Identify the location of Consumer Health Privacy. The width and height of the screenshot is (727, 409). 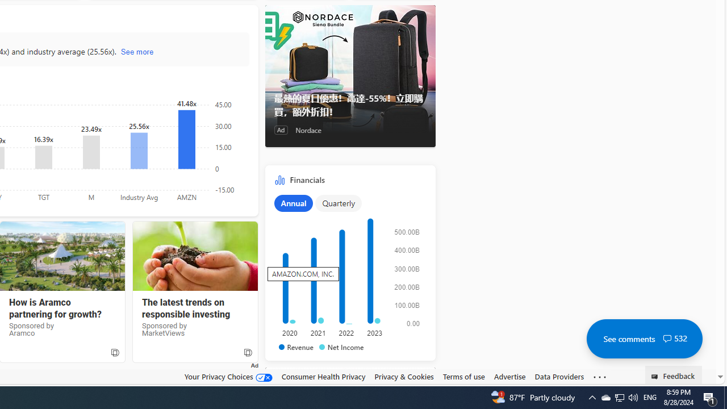
(323, 376).